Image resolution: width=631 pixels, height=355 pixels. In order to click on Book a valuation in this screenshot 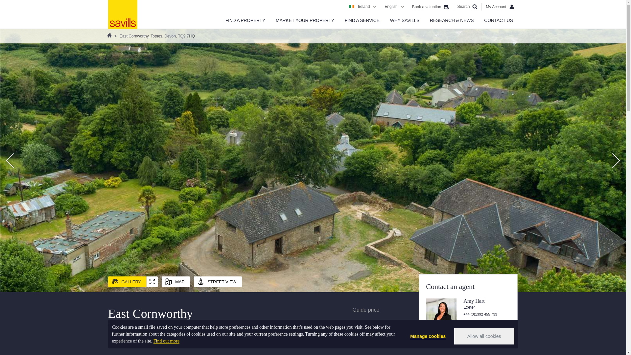, I will do `click(430, 7)`.